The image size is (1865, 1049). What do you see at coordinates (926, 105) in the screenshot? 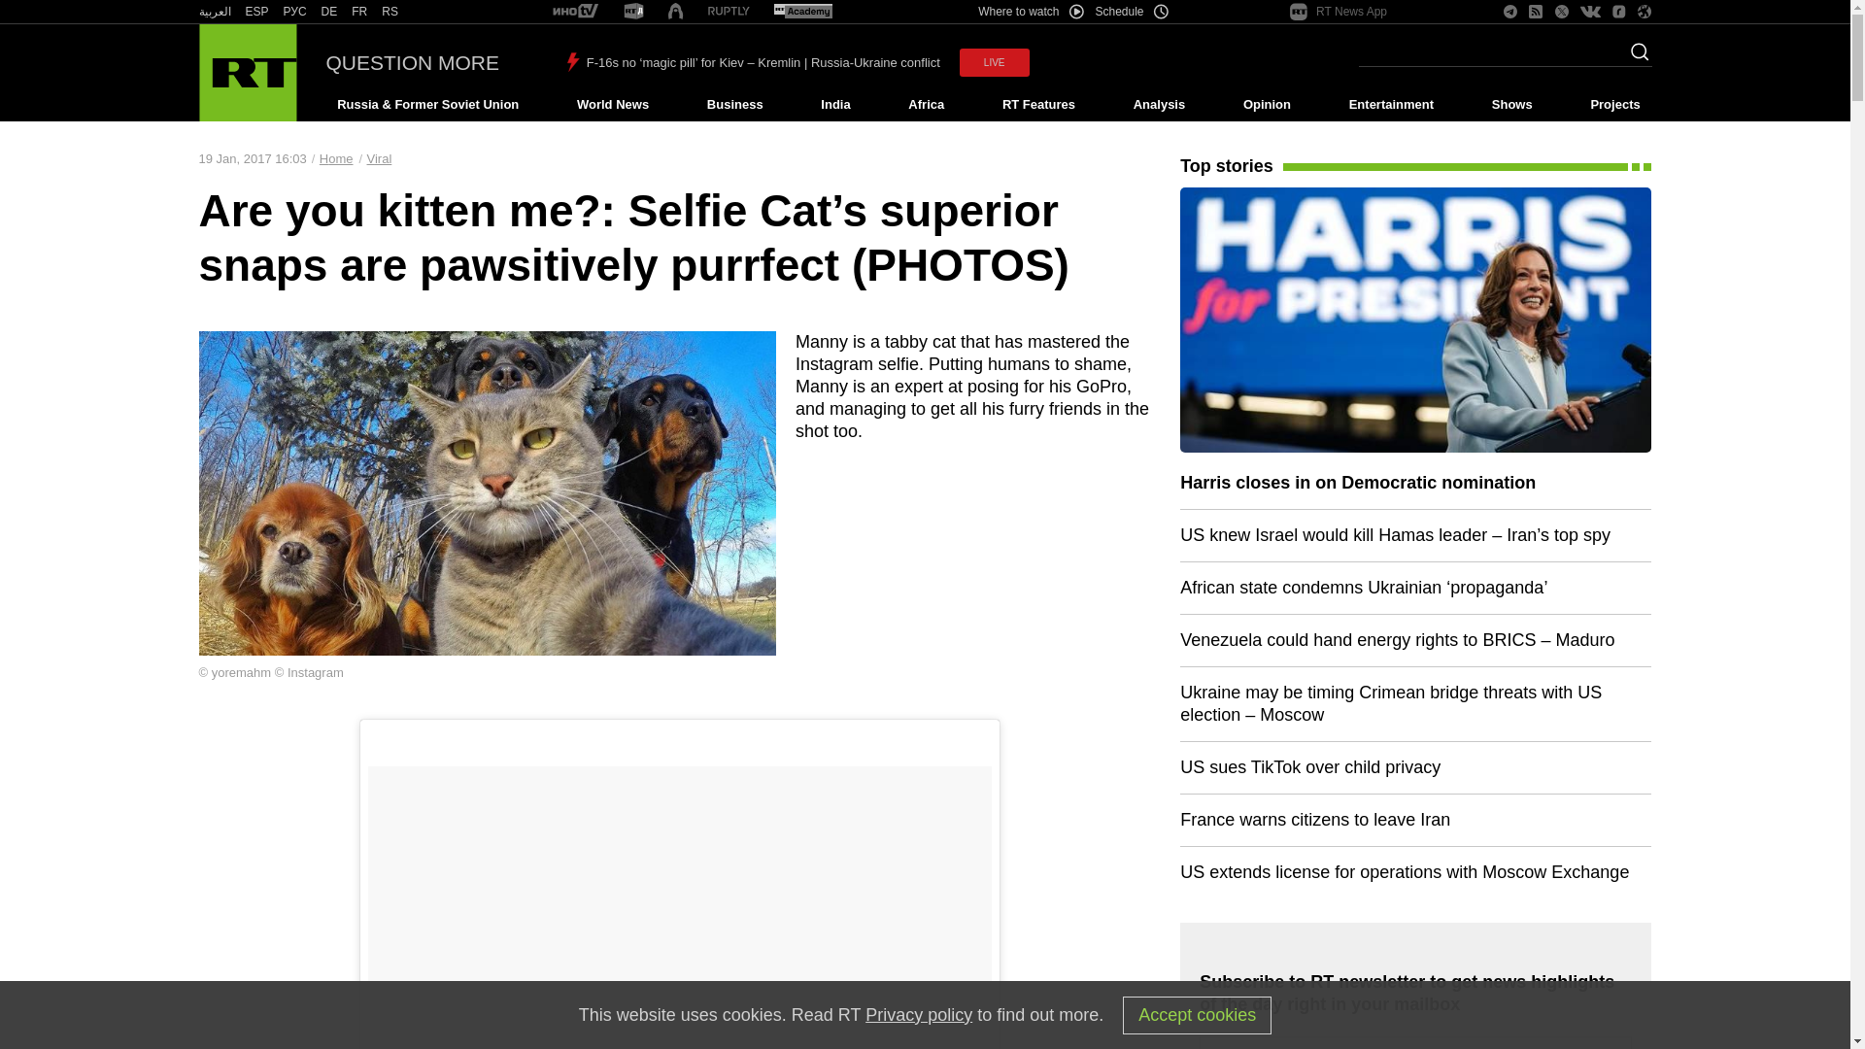
I see `Africa` at bounding box center [926, 105].